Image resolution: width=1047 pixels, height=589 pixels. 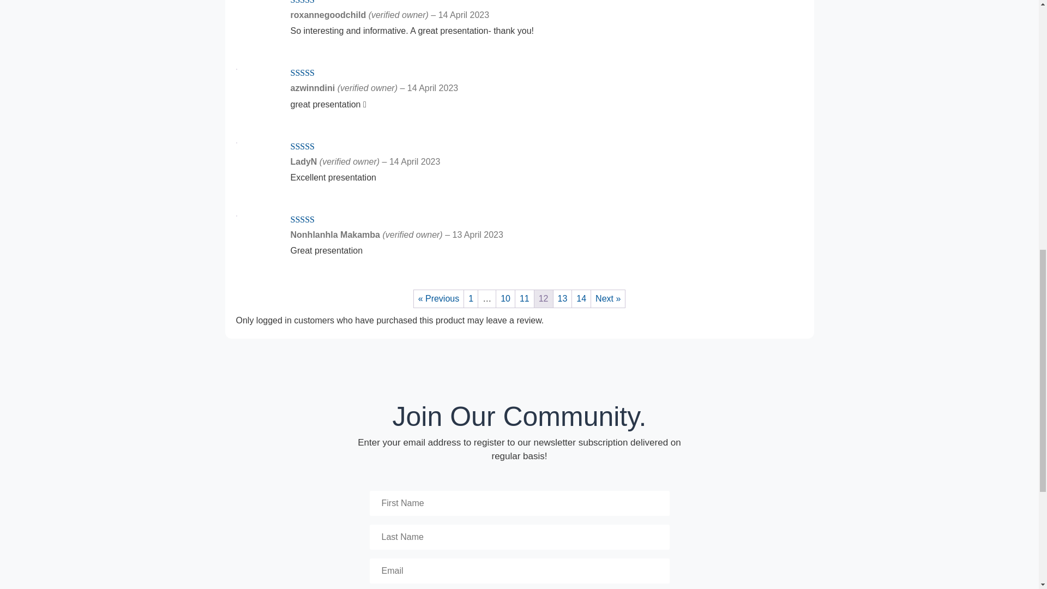 I want to click on 14, so click(x=581, y=299).